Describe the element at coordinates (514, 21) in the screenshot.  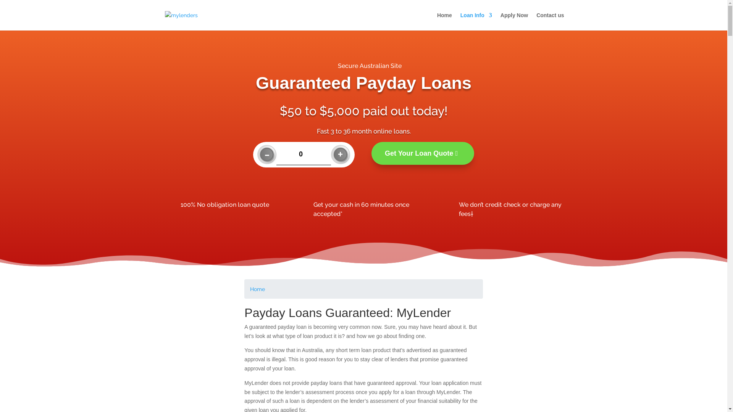
I see `Apply Now` at that location.